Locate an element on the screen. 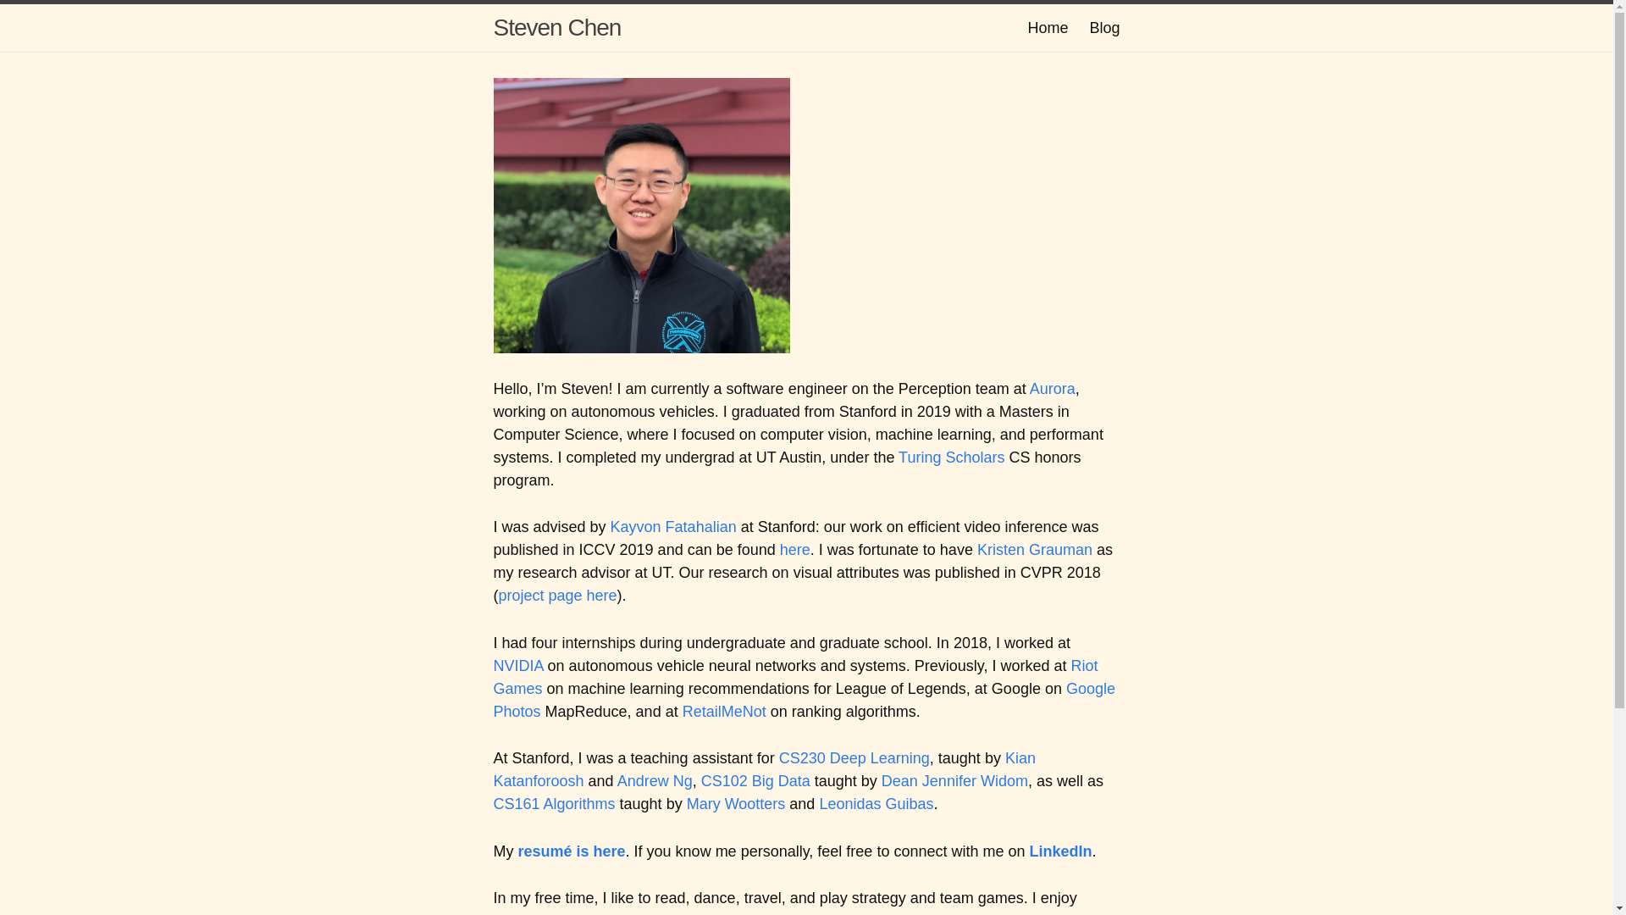 This screenshot has height=915, width=1626. project page here is located at coordinates (556, 595).